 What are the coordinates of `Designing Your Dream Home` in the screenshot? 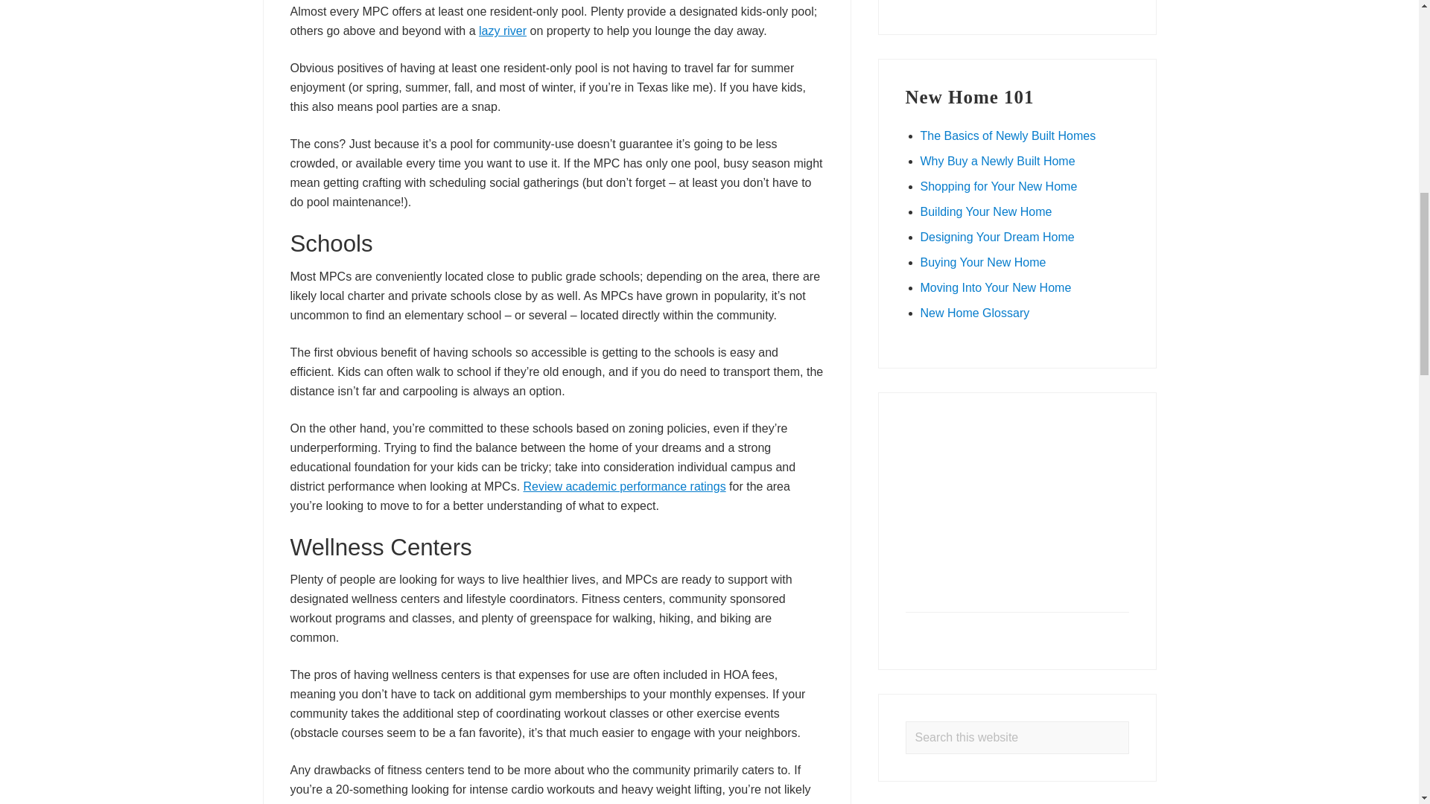 It's located at (998, 237).